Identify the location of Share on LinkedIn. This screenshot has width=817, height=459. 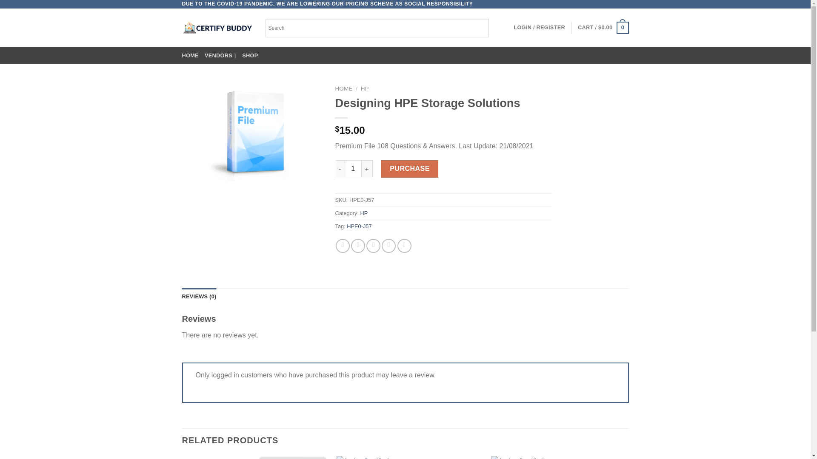
(404, 246).